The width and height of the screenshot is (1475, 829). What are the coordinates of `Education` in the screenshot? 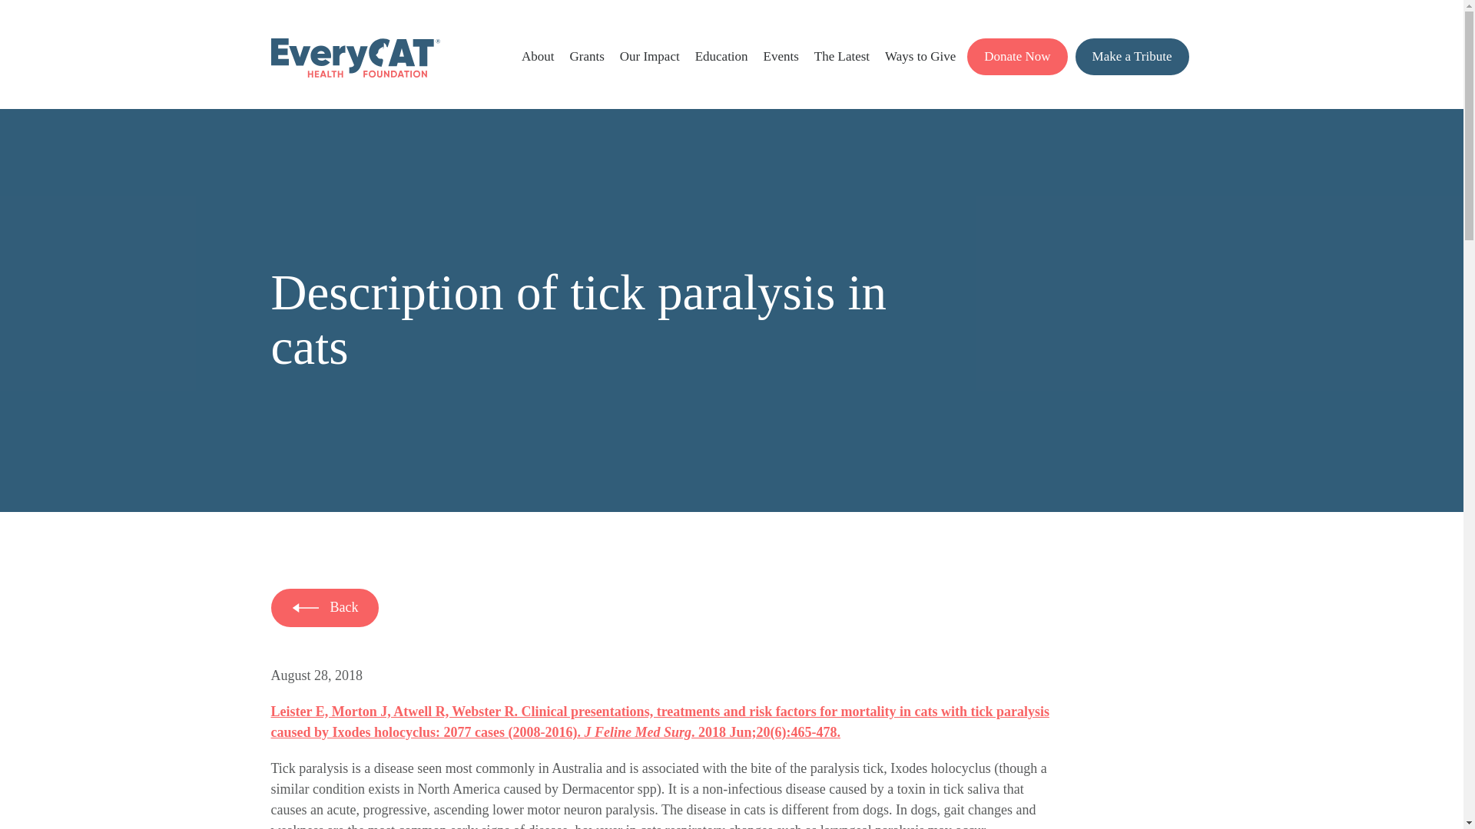 It's located at (721, 56).